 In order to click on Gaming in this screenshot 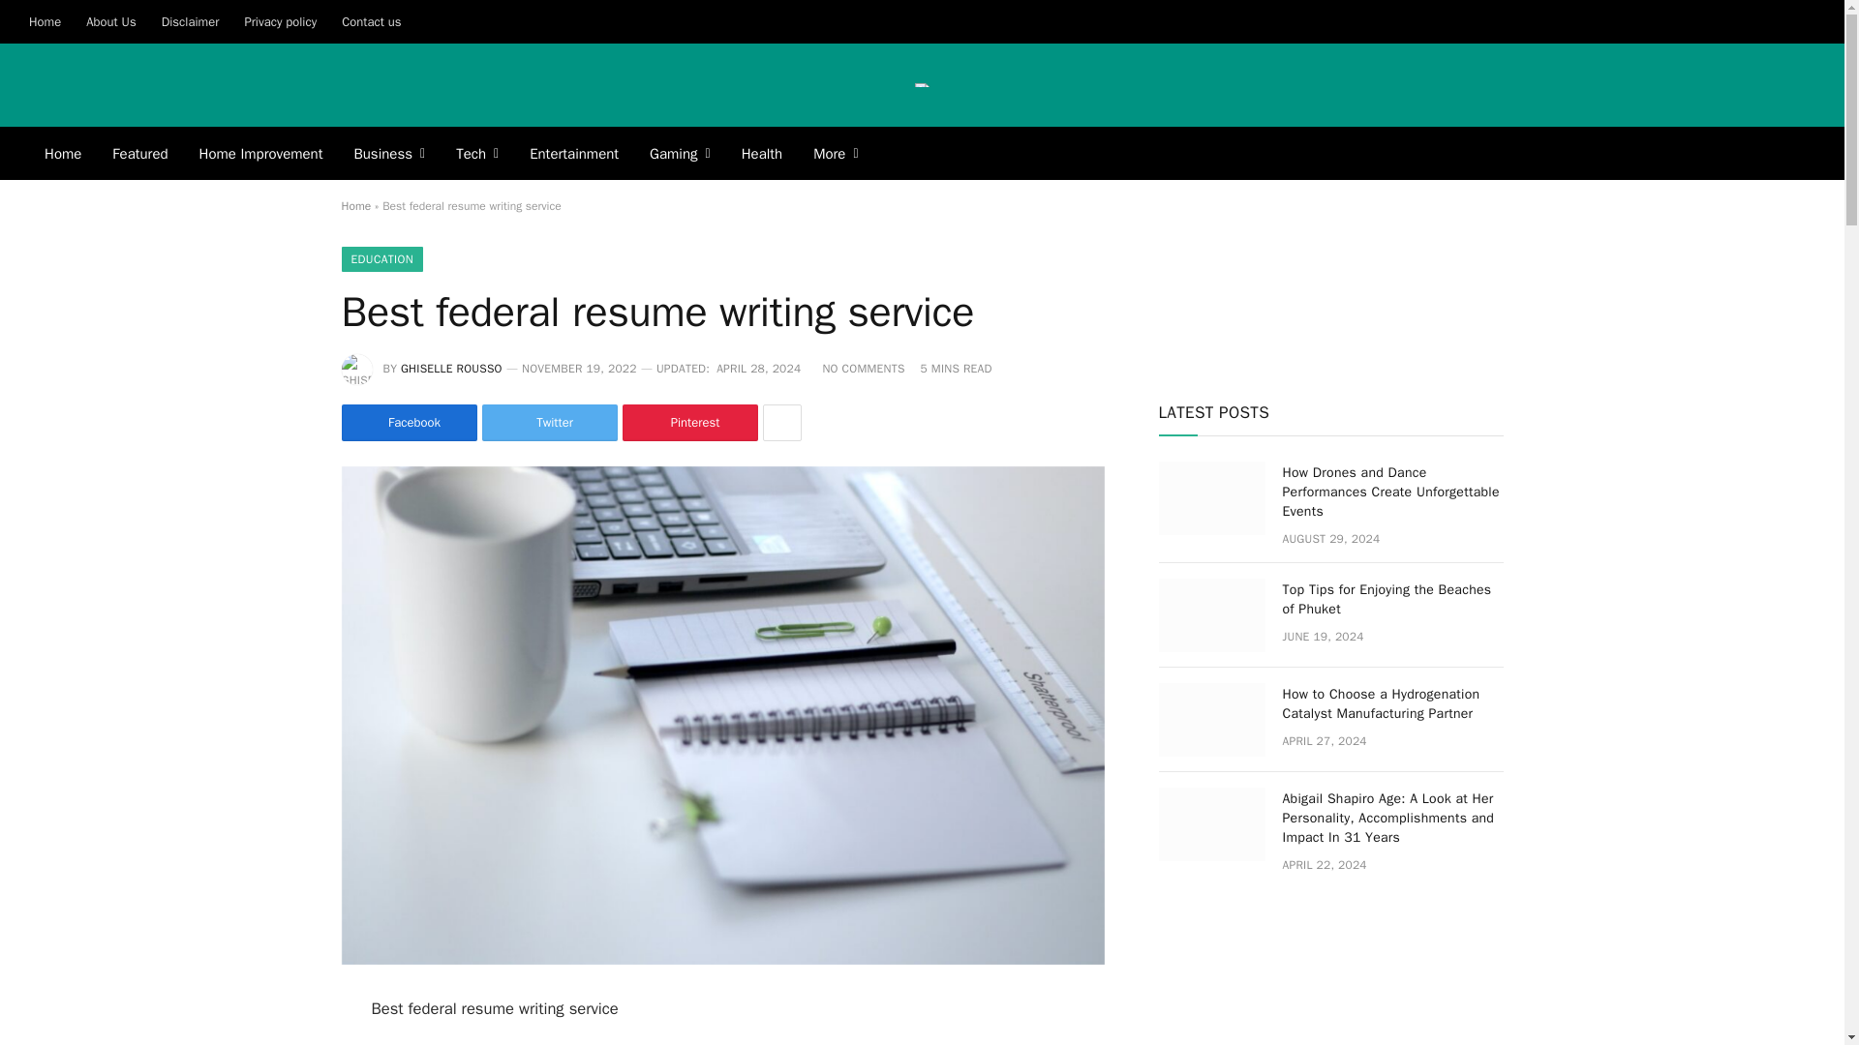, I will do `click(680, 153)`.